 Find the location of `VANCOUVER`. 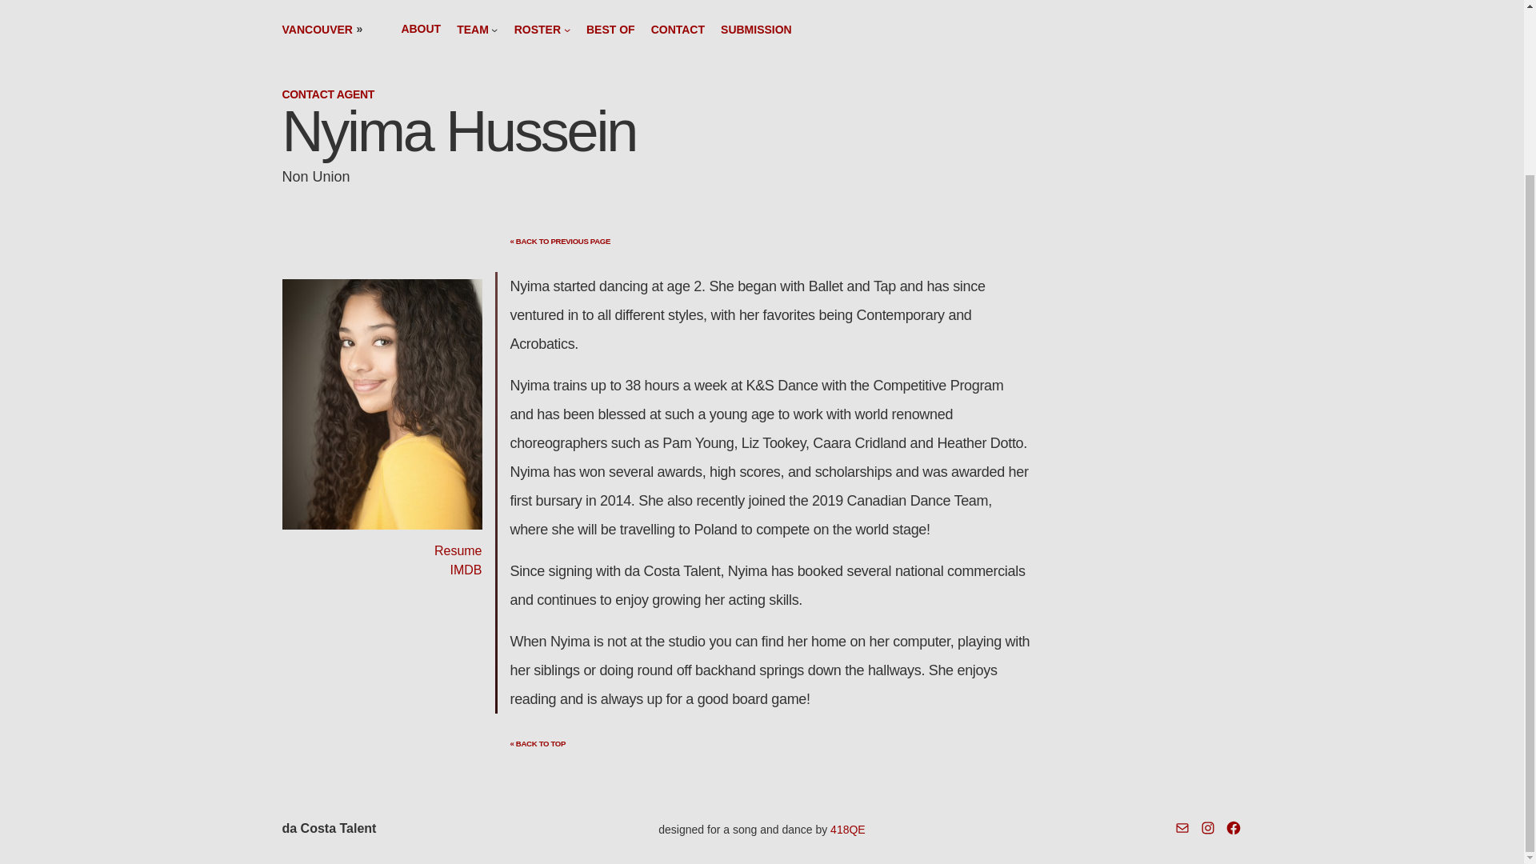

VANCOUVER is located at coordinates (316, 30).